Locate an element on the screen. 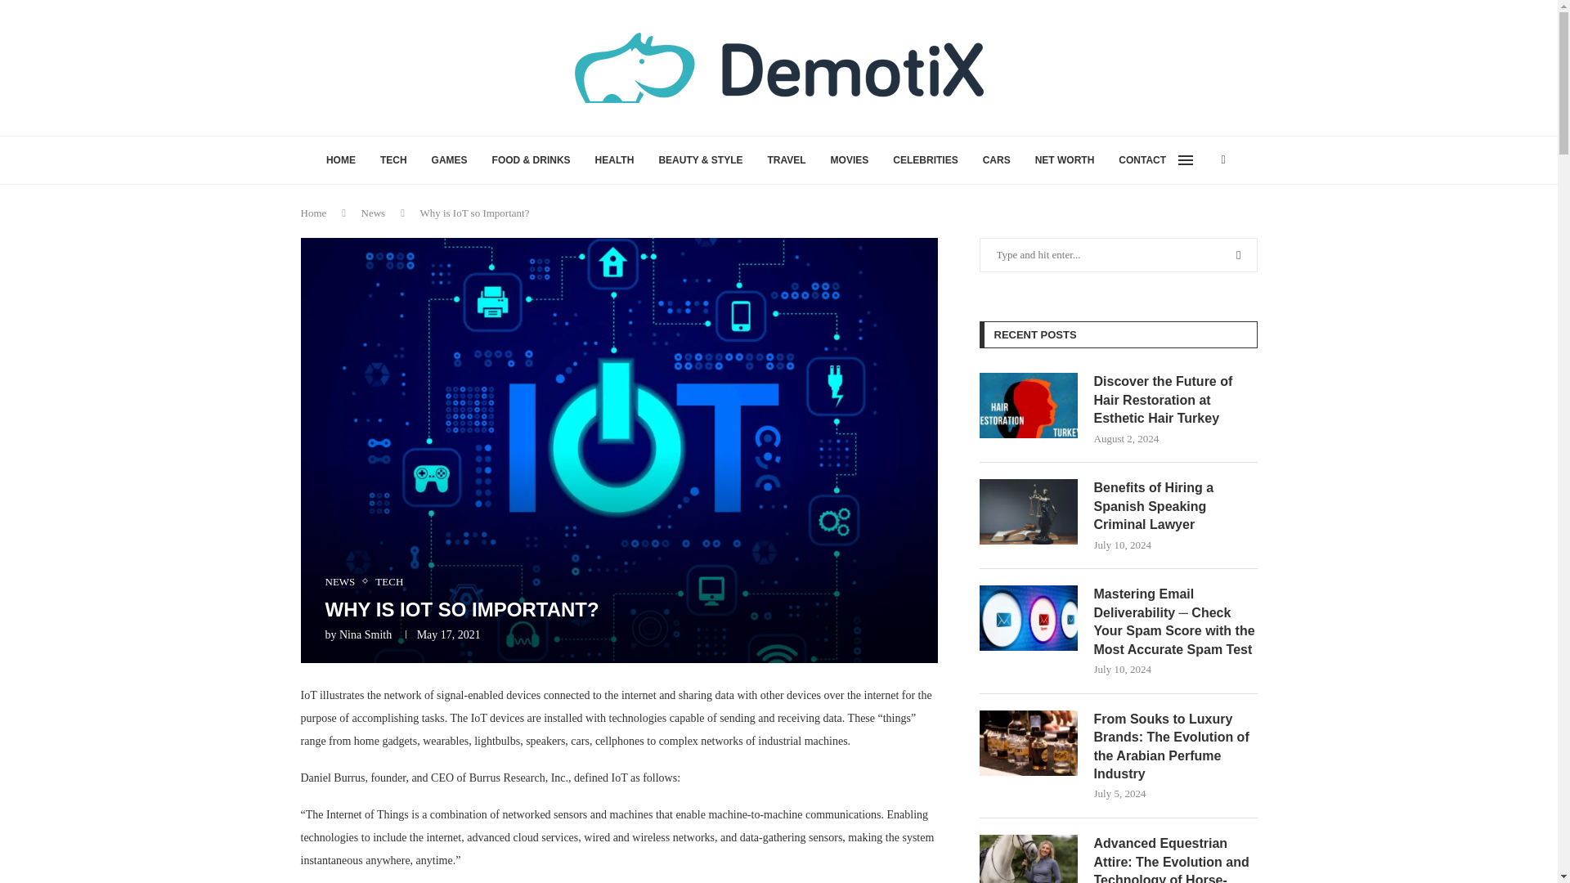 The width and height of the screenshot is (1570, 883). NEWS is located at coordinates (344, 582).